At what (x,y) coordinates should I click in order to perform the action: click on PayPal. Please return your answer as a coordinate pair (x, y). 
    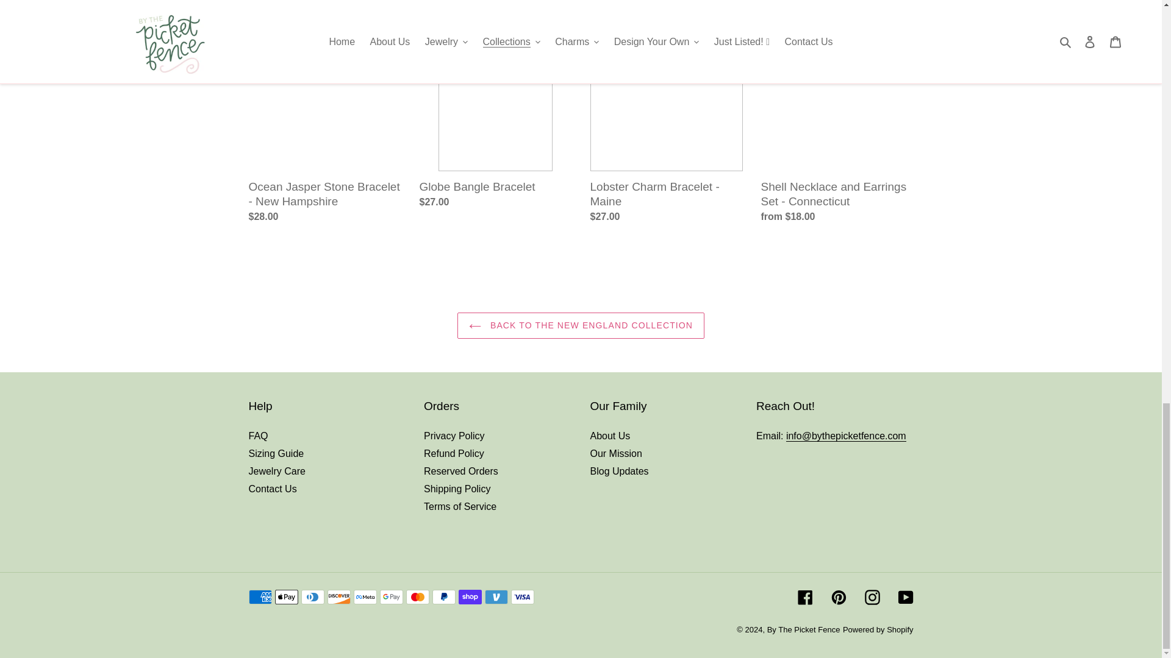
    Looking at the image, I should click on (443, 597).